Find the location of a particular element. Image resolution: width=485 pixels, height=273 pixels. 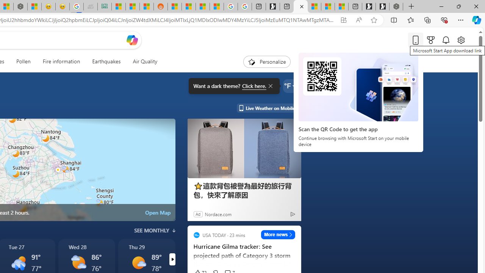

R******* | Trusted Community Engagement and Contributions is located at coordinates (174, 7).